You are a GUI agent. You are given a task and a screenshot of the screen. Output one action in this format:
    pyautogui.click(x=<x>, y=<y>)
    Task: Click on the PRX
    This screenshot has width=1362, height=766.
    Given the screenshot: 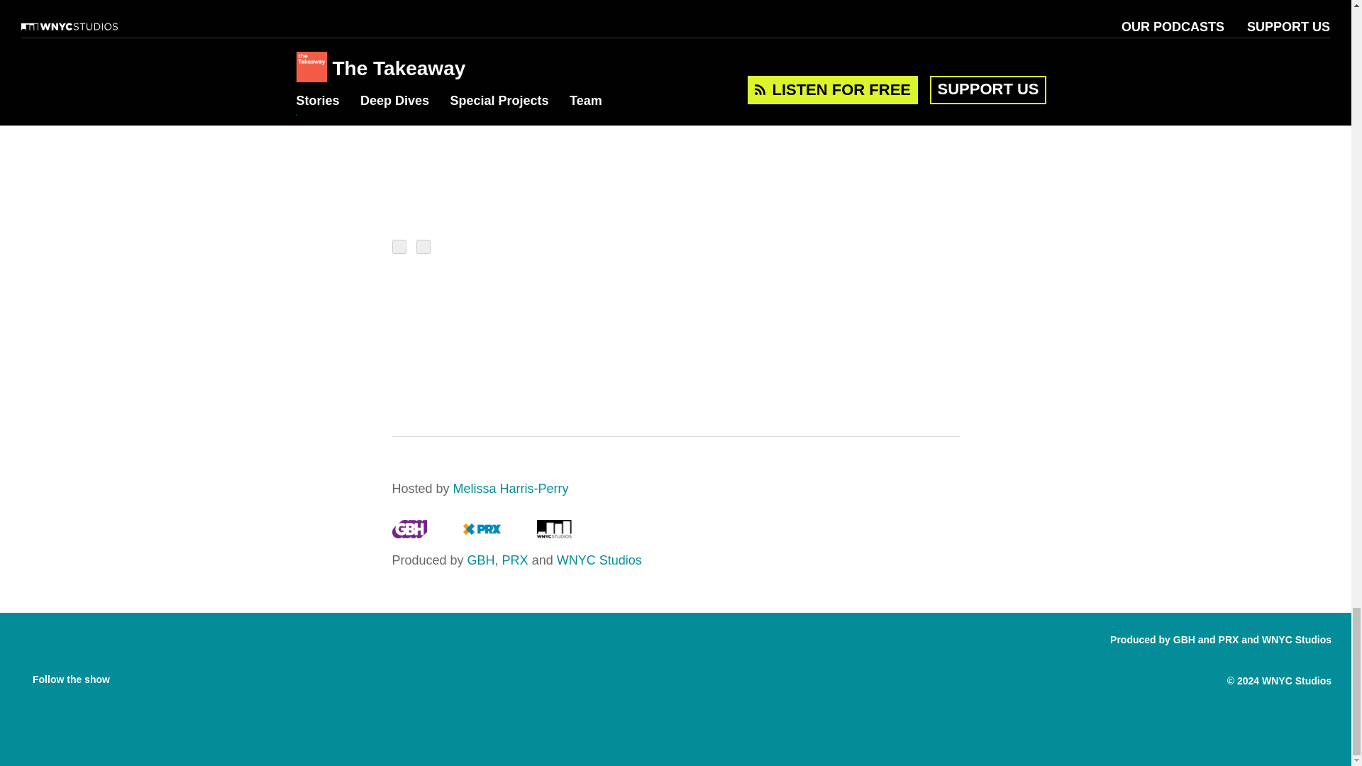 What is the action you would take?
    pyautogui.click(x=482, y=533)
    